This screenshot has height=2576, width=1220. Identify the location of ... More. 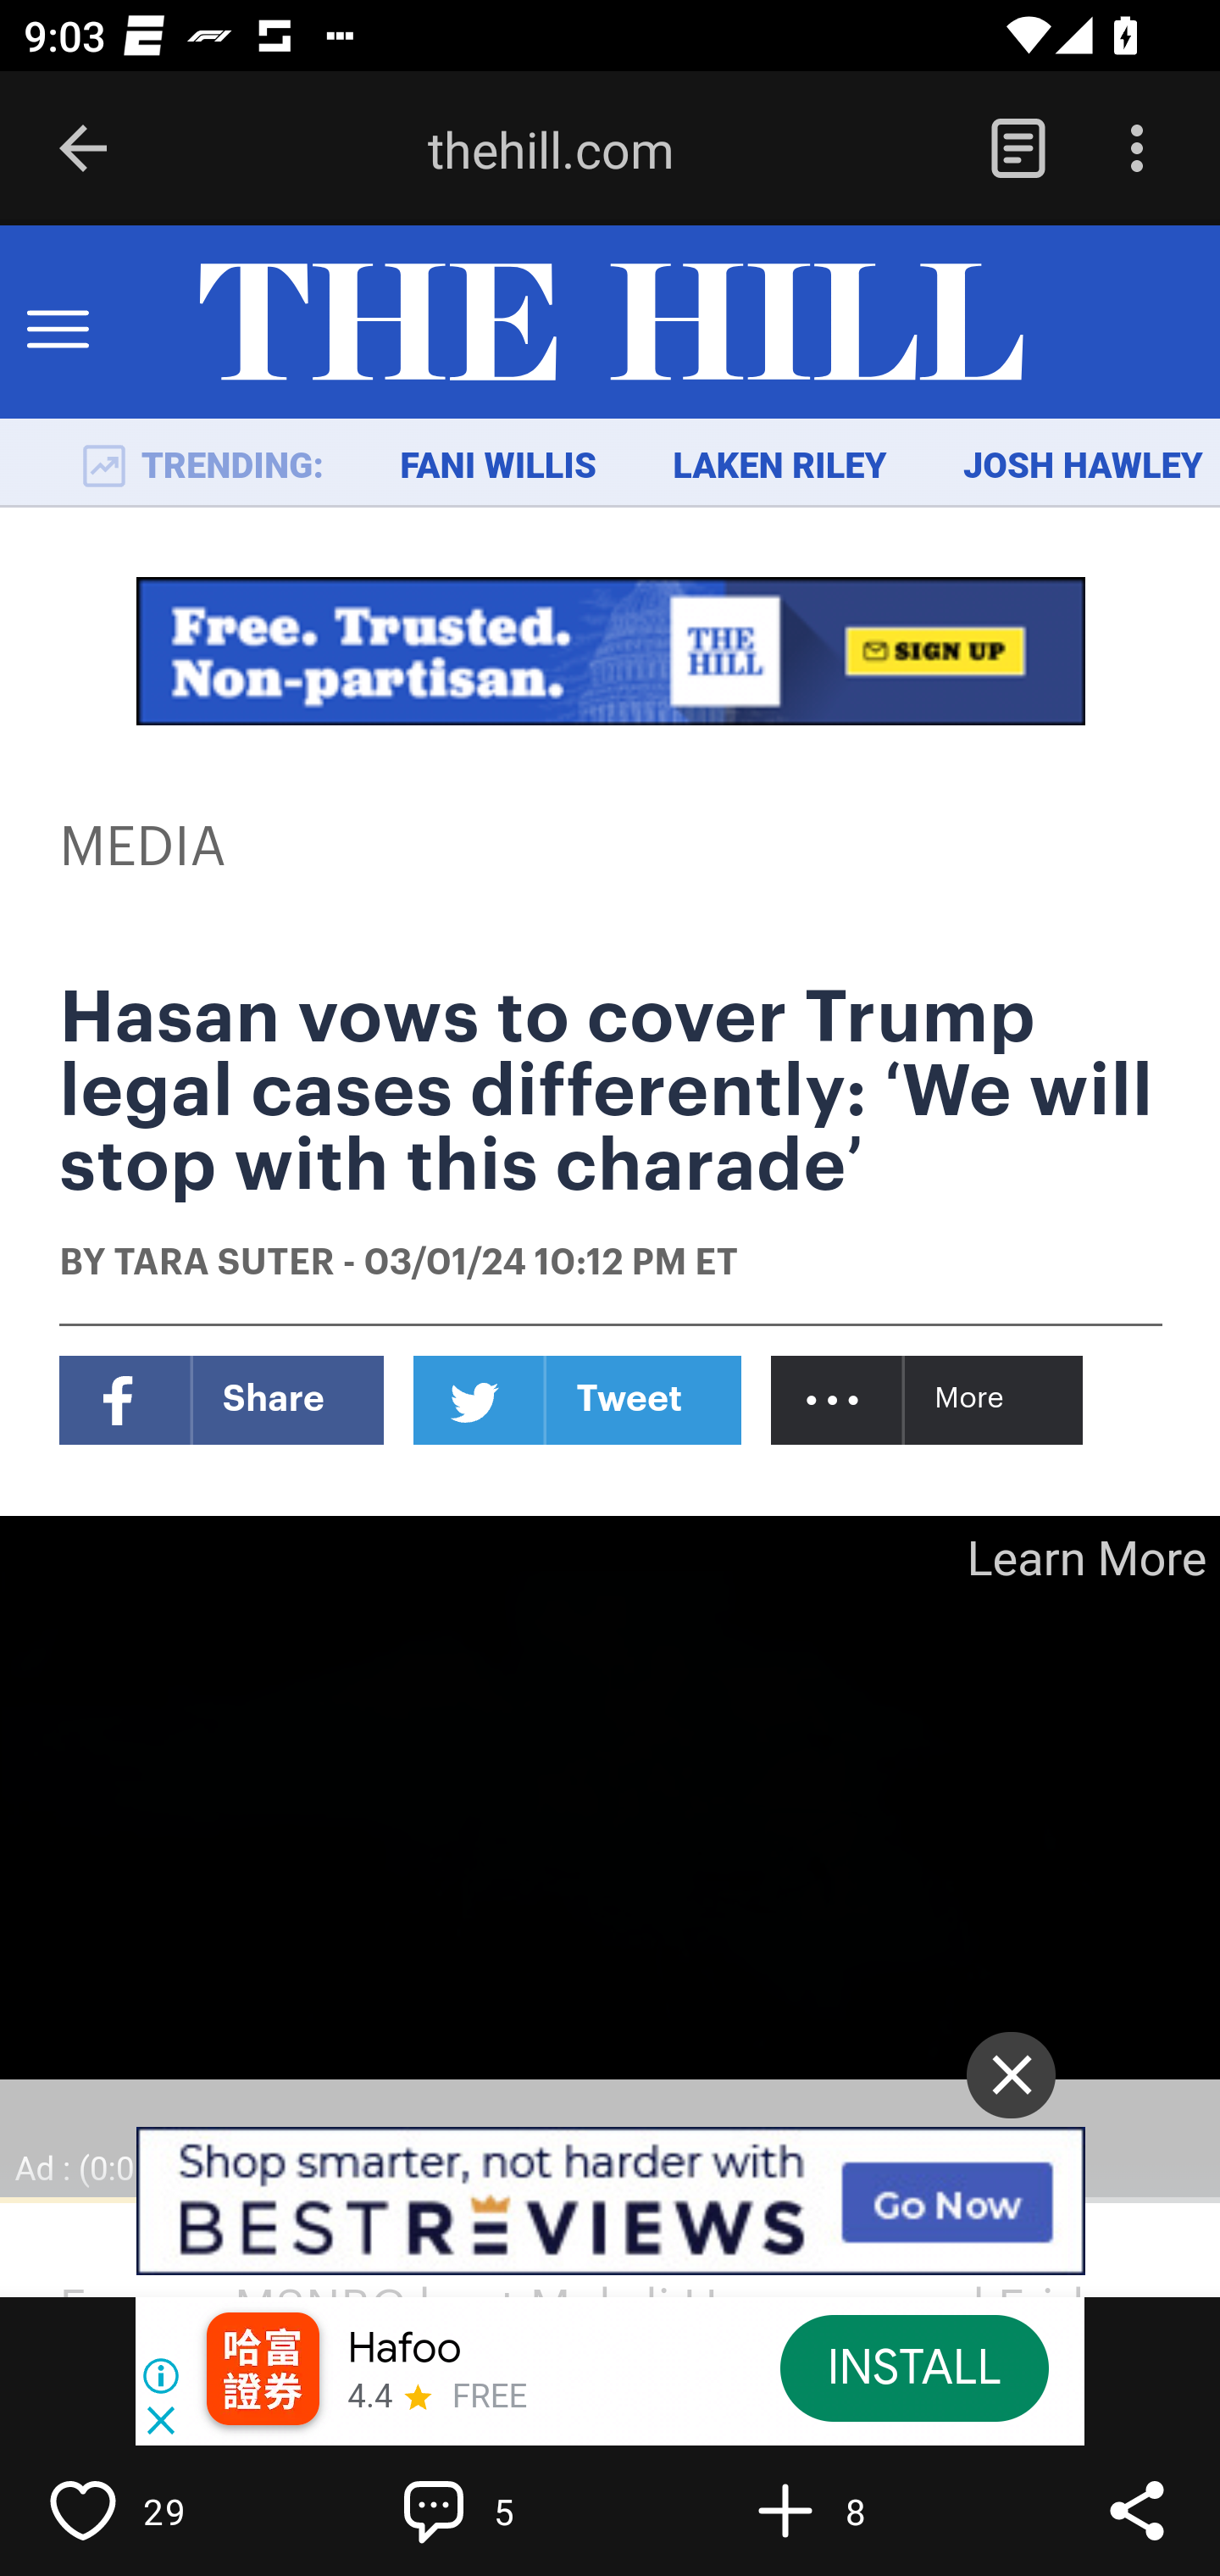
(929, 1400).